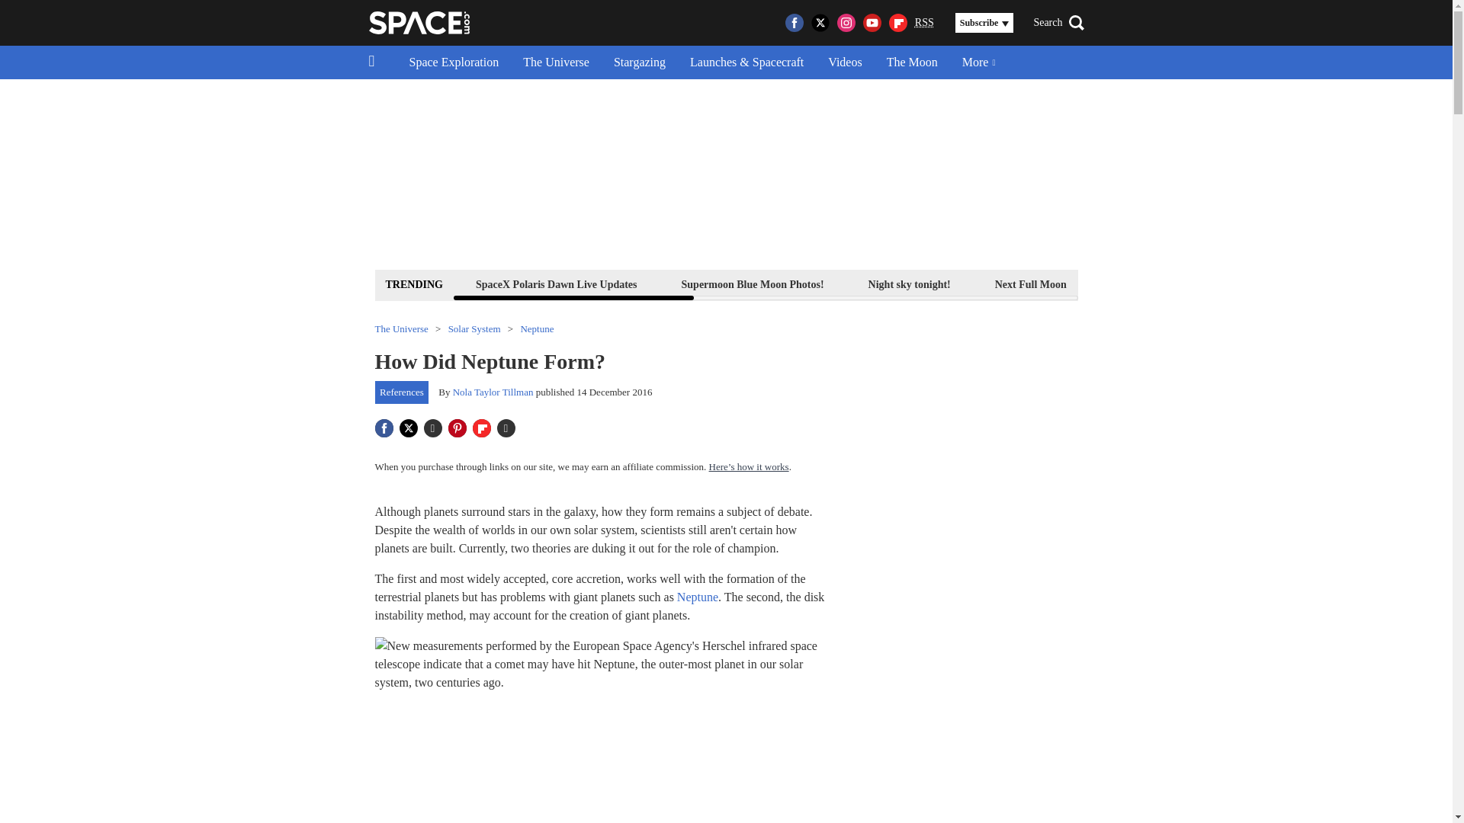 The height and width of the screenshot is (823, 1464). What do you see at coordinates (639, 62) in the screenshot?
I see `Stargazing` at bounding box center [639, 62].